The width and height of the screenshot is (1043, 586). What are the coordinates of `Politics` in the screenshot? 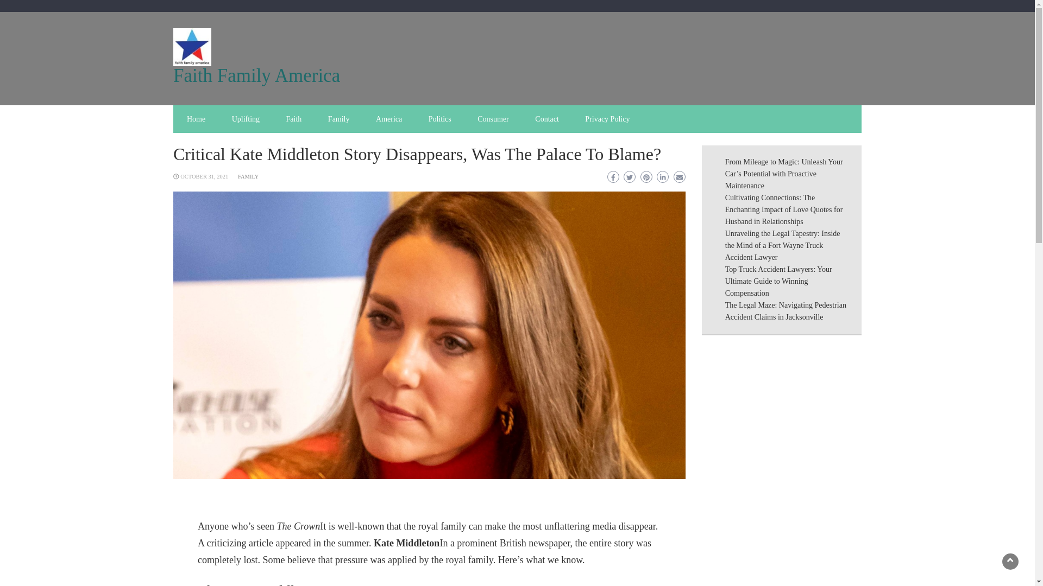 It's located at (440, 119).